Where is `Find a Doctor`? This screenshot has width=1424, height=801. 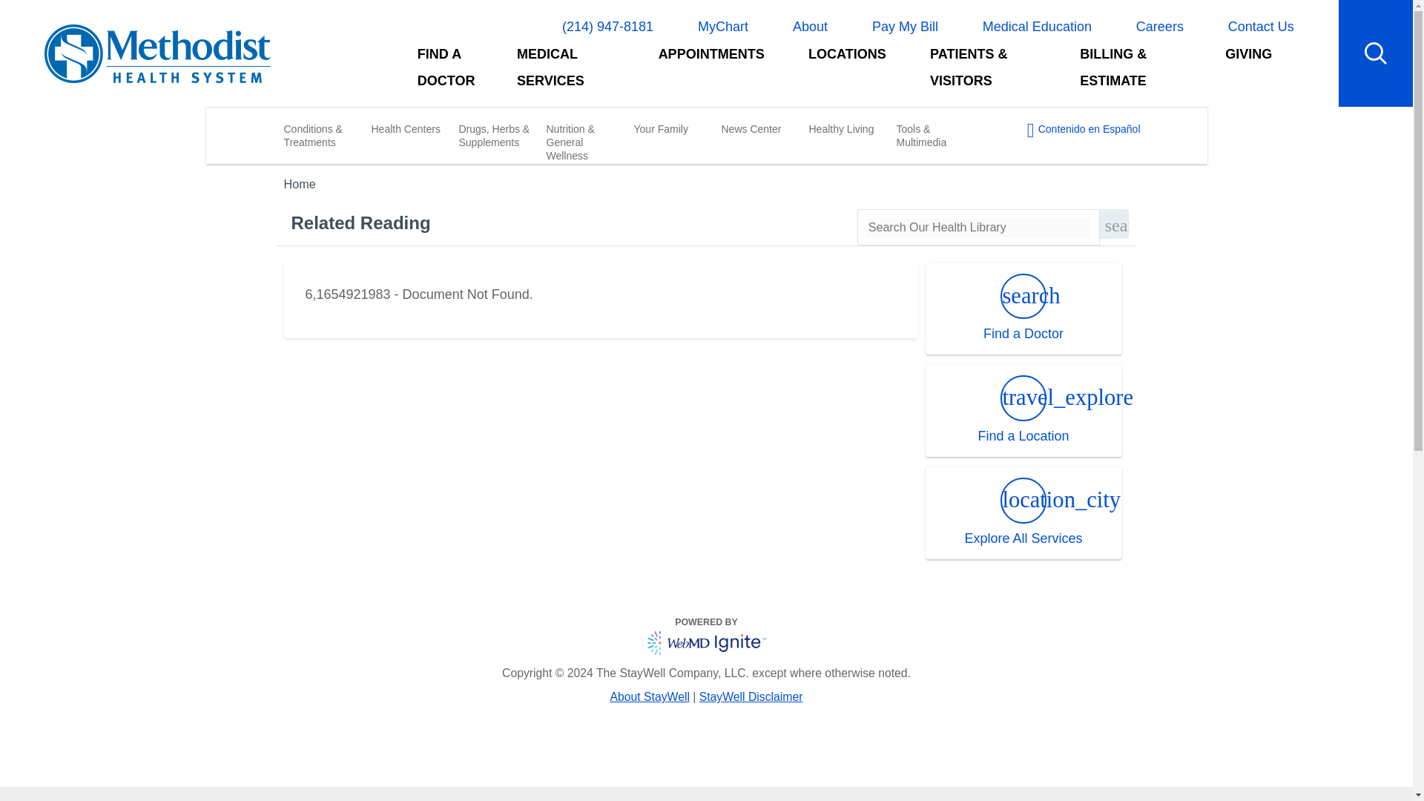 Find a Doctor is located at coordinates (456, 73).